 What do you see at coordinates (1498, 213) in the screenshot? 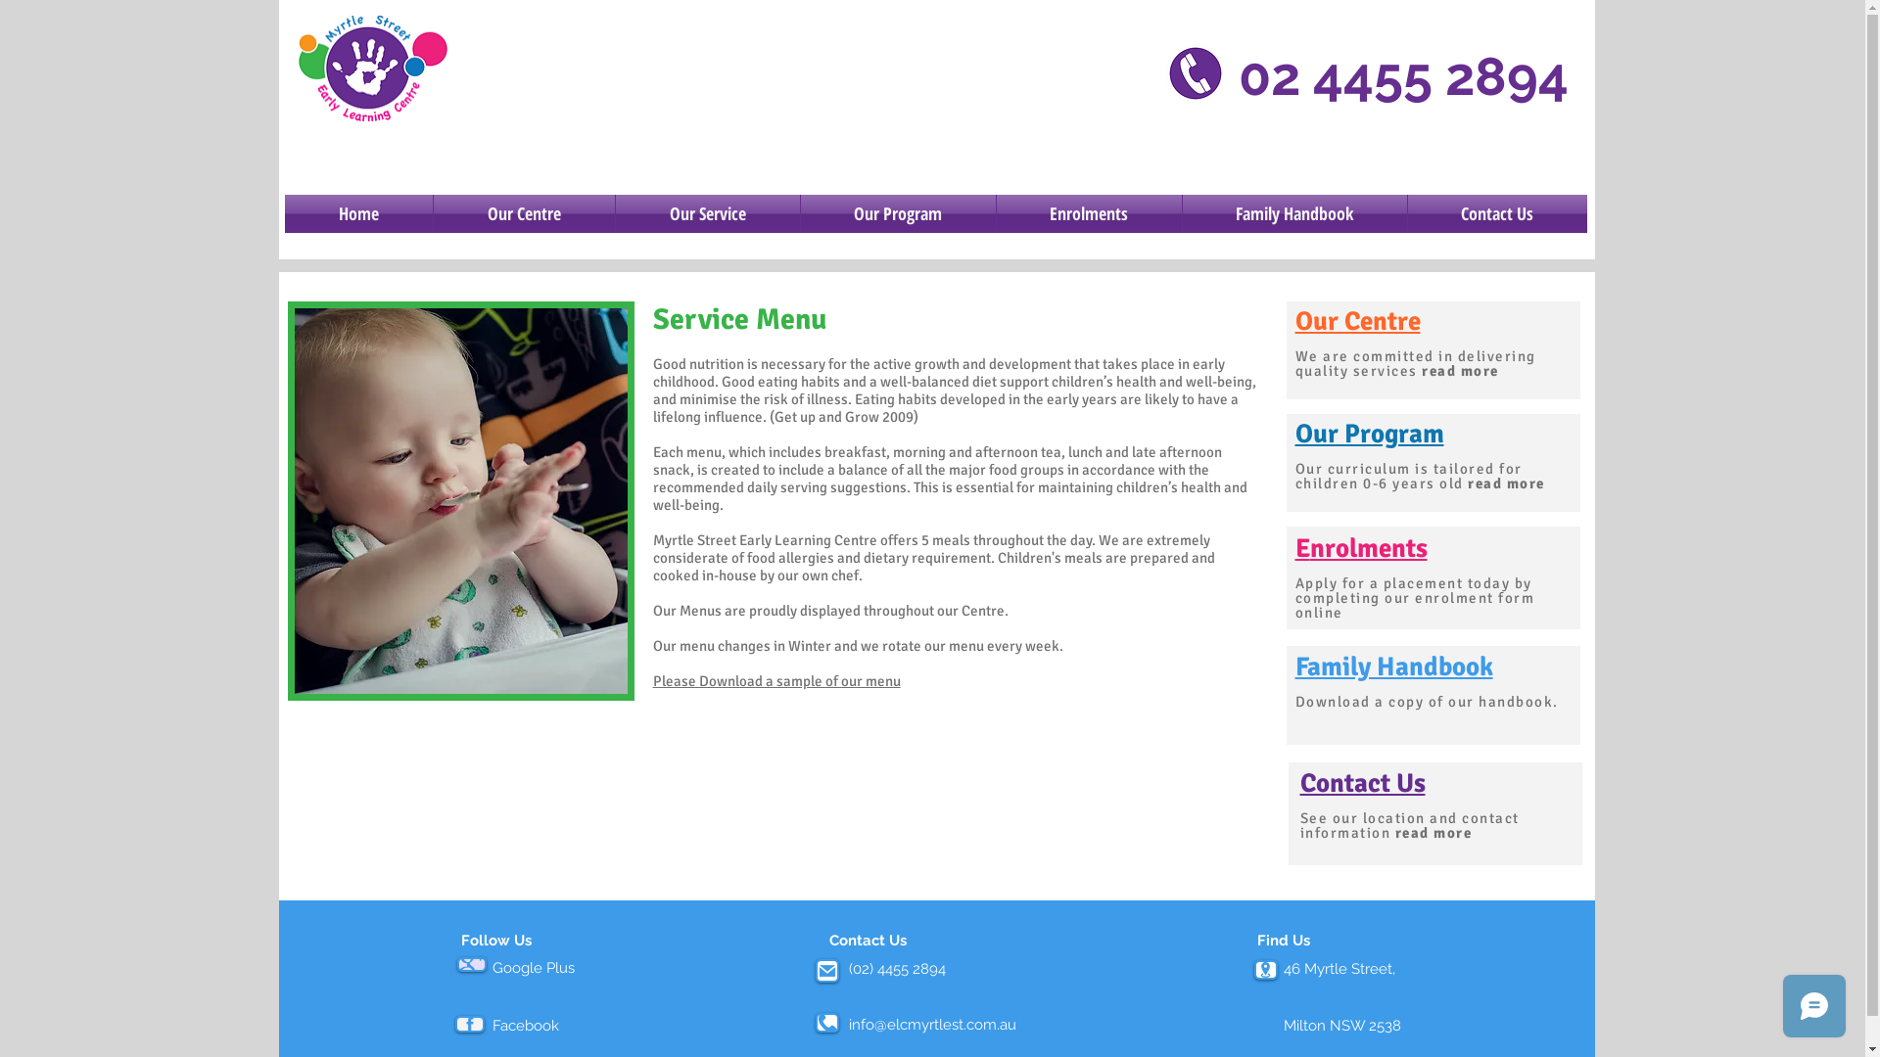
I see `Contact Us` at bounding box center [1498, 213].